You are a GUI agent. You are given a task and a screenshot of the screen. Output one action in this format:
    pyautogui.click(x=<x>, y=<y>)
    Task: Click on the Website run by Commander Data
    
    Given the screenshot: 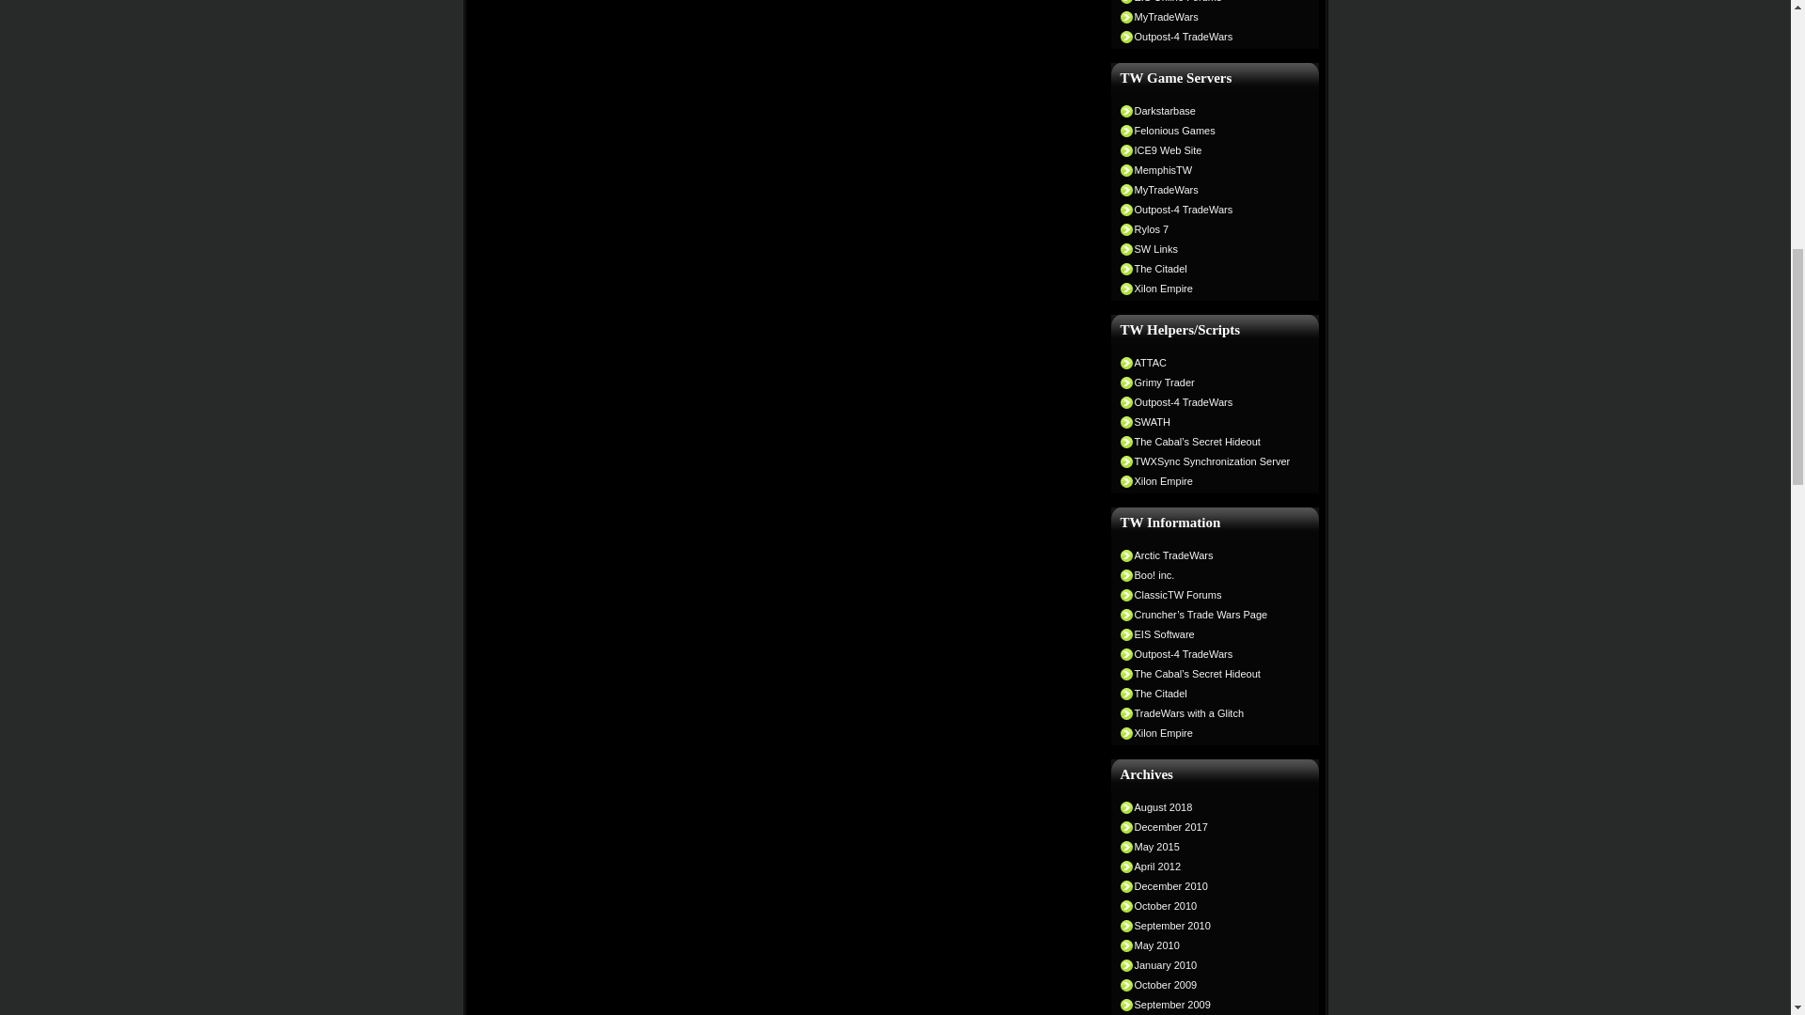 What is the action you would take?
    pyautogui.click(x=1210, y=190)
    